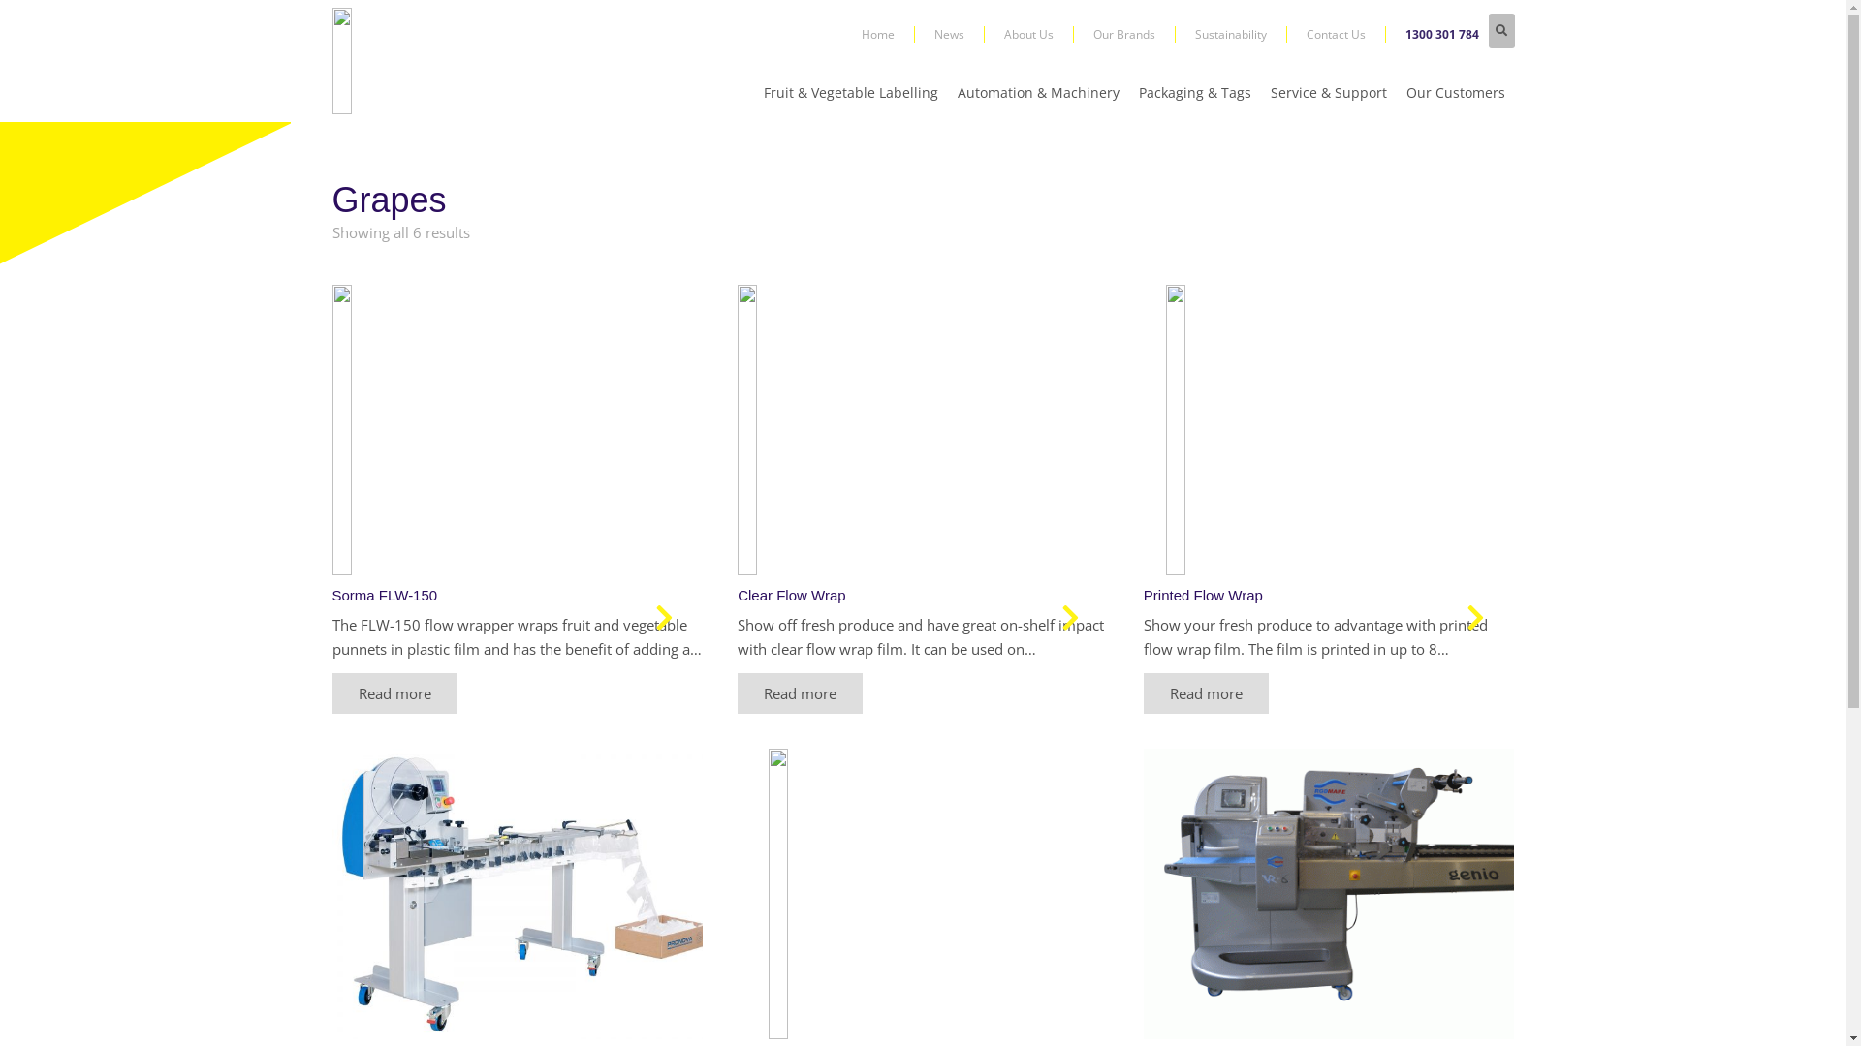 The width and height of the screenshot is (1861, 1046). What do you see at coordinates (394, 692) in the screenshot?
I see `Read more` at bounding box center [394, 692].